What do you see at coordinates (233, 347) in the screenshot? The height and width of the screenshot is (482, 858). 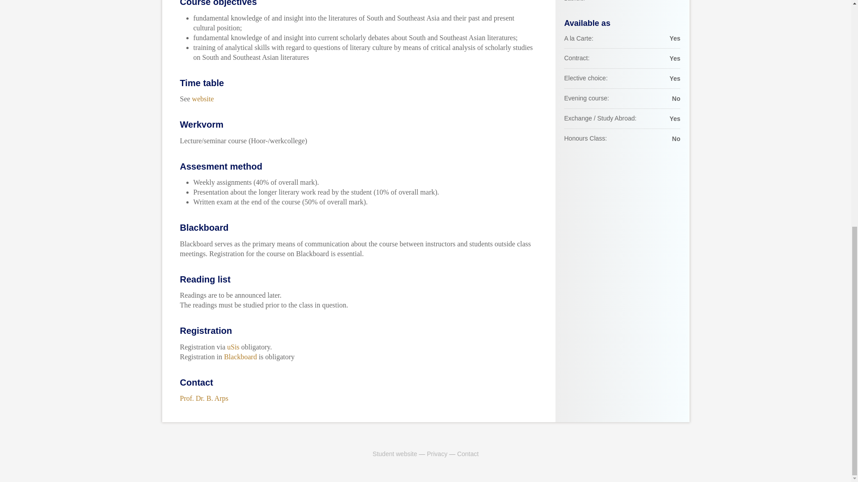 I see `uSis` at bounding box center [233, 347].